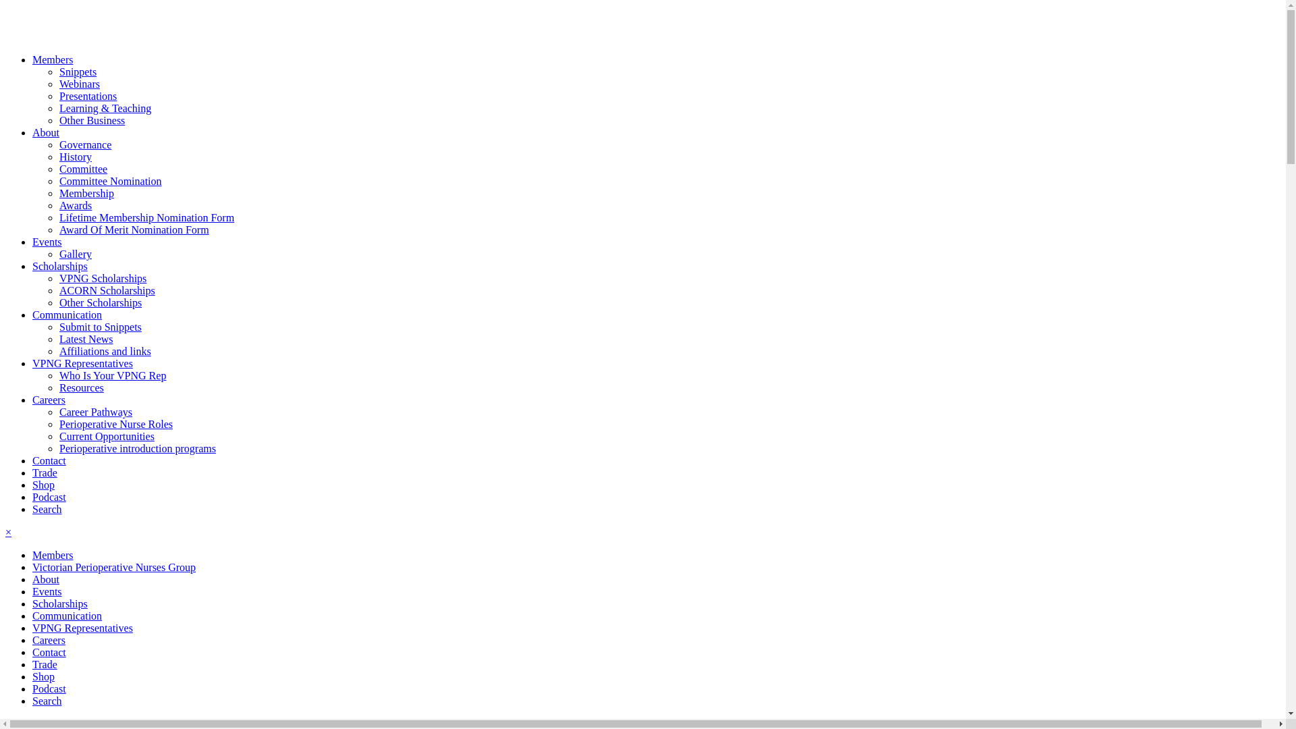  Describe the element at coordinates (60, 266) in the screenshot. I see `Scholarships` at that location.